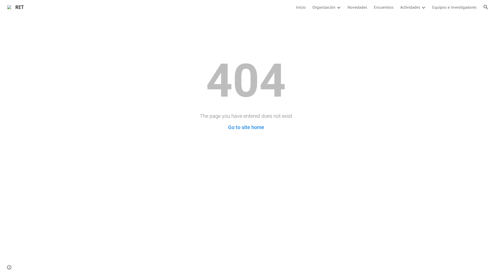 The height and width of the screenshot is (276, 492). Describe the element at coordinates (423, 7) in the screenshot. I see `Expand/Collapse` at that location.